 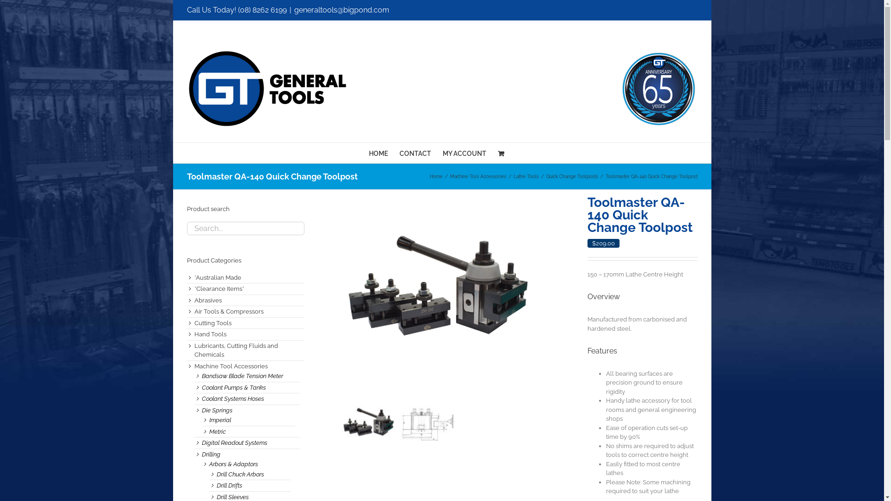 What do you see at coordinates (220, 420) in the screenshot?
I see `Imperial` at bounding box center [220, 420].